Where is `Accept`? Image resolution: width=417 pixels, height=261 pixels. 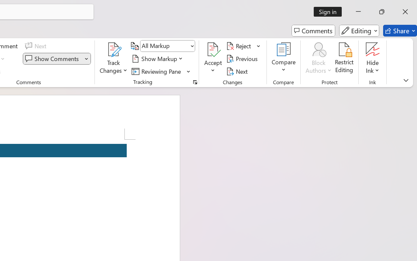
Accept is located at coordinates (213, 59).